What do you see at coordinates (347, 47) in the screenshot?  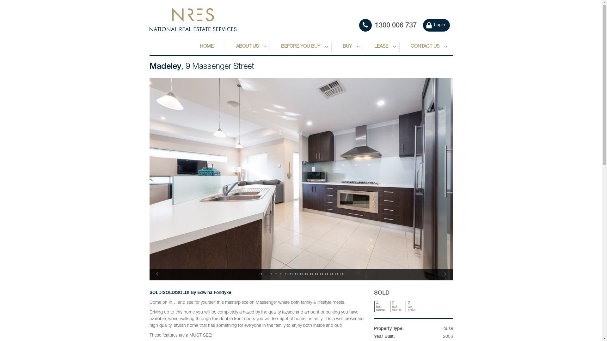 I see `BUY` at bounding box center [347, 47].